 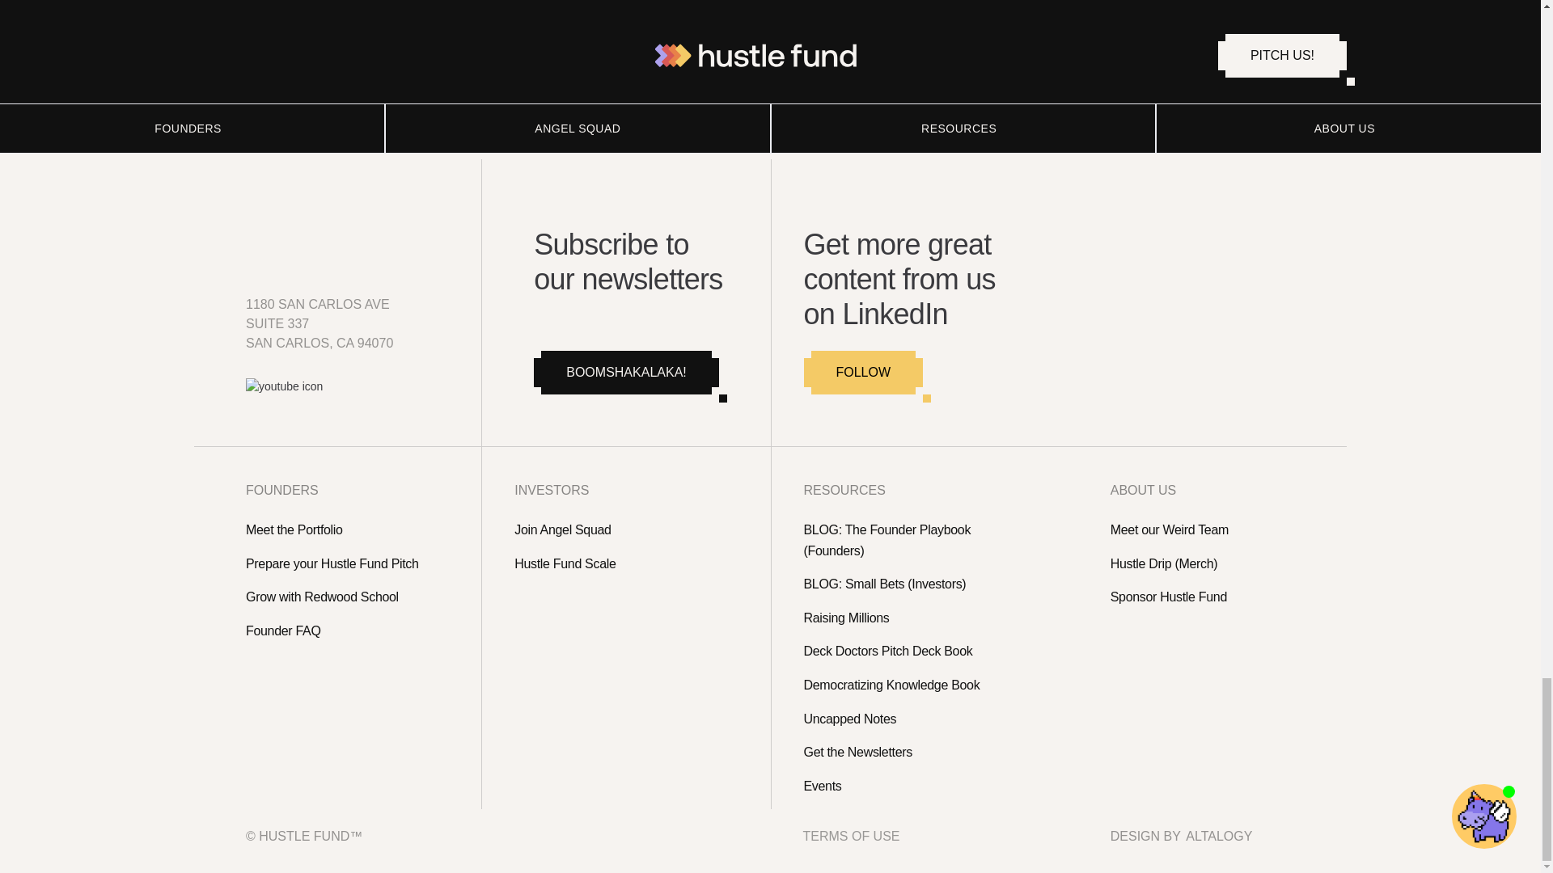 What do you see at coordinates (918, 618) in the screenshot?
I see `Raising Millions` at bounding box center [918, 618].